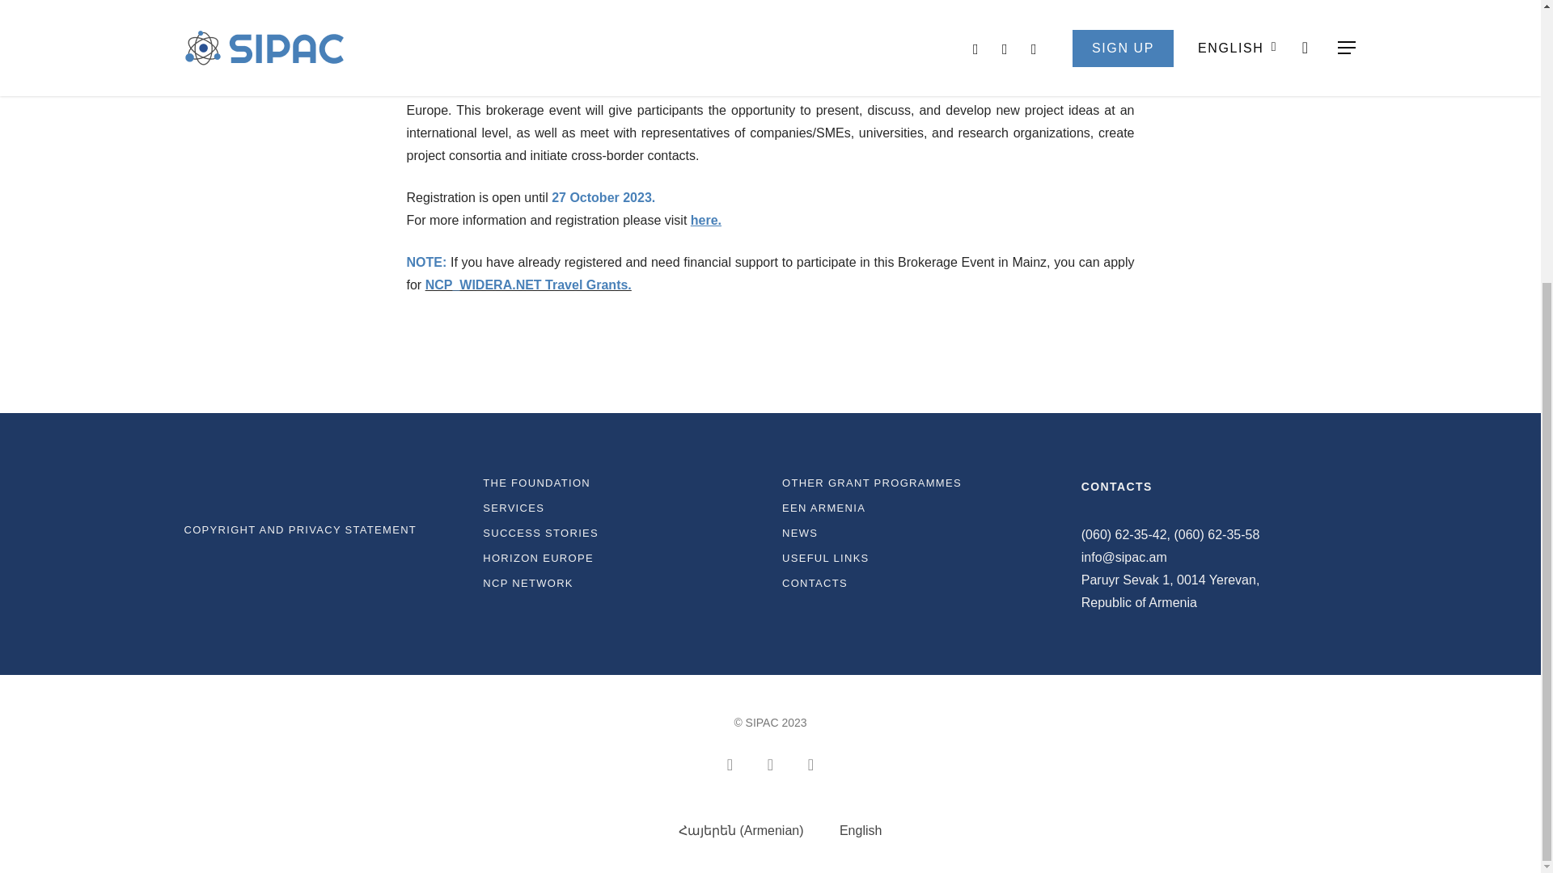 The height and width of the screenshot is (873, 1553). Describe the element at coordinates (770, 763) in the screenshot. I see `facebook` at that location.